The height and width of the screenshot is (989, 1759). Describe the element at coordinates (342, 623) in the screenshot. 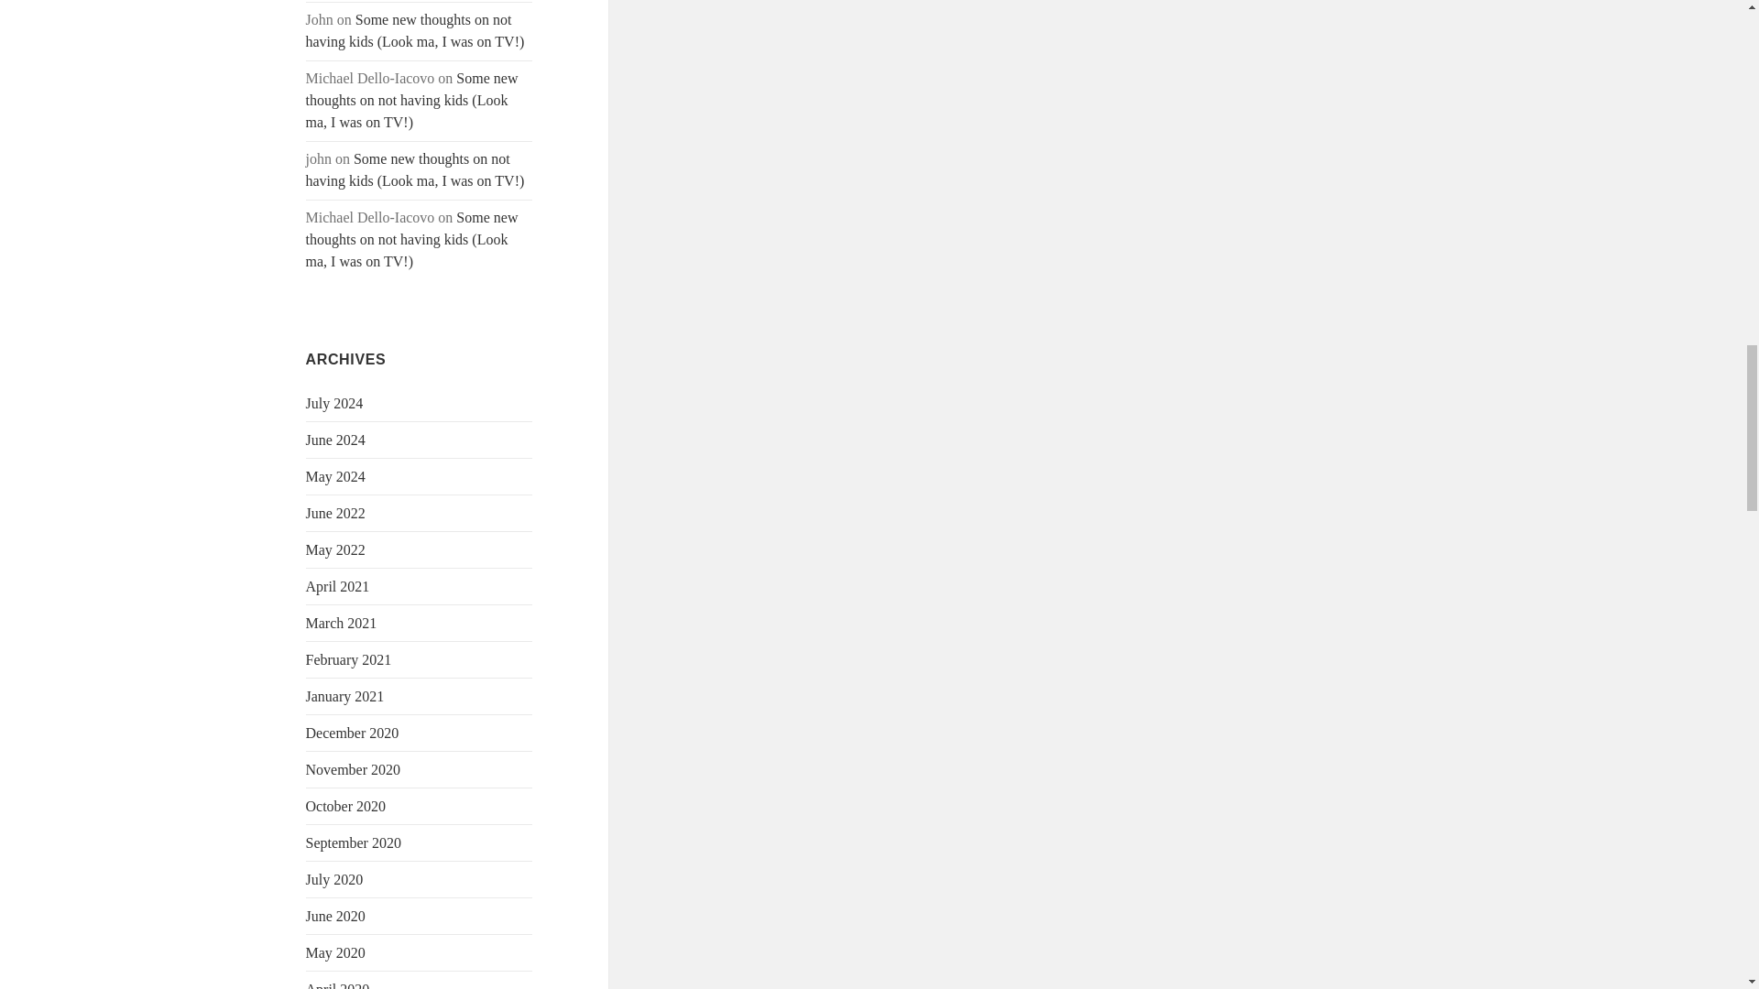

I see `March 2021` at that location.